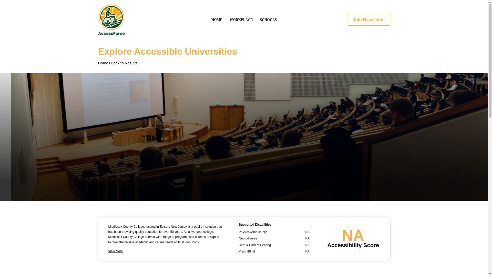 The height and width of the screenshot is (276, 492). Describe the element at coordinates (241, 19) in the screenshot. I see `WORKPLACE` at that location.